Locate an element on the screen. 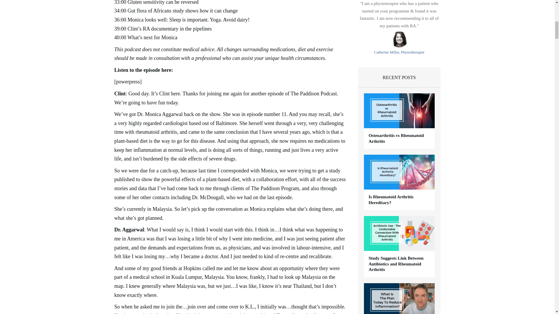 The image size is (559, 314). Osteoarthritis vs Rheumatoid Arthritis is located at coordinates (396, 138).